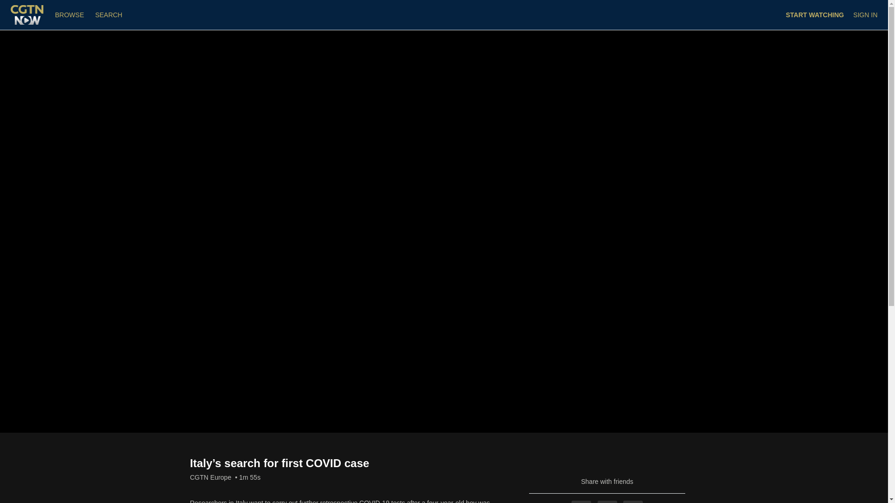  What do you see at coordinates (607, 502) in the screenshot?
I see `Twitter` at bounding box center [607, 502].